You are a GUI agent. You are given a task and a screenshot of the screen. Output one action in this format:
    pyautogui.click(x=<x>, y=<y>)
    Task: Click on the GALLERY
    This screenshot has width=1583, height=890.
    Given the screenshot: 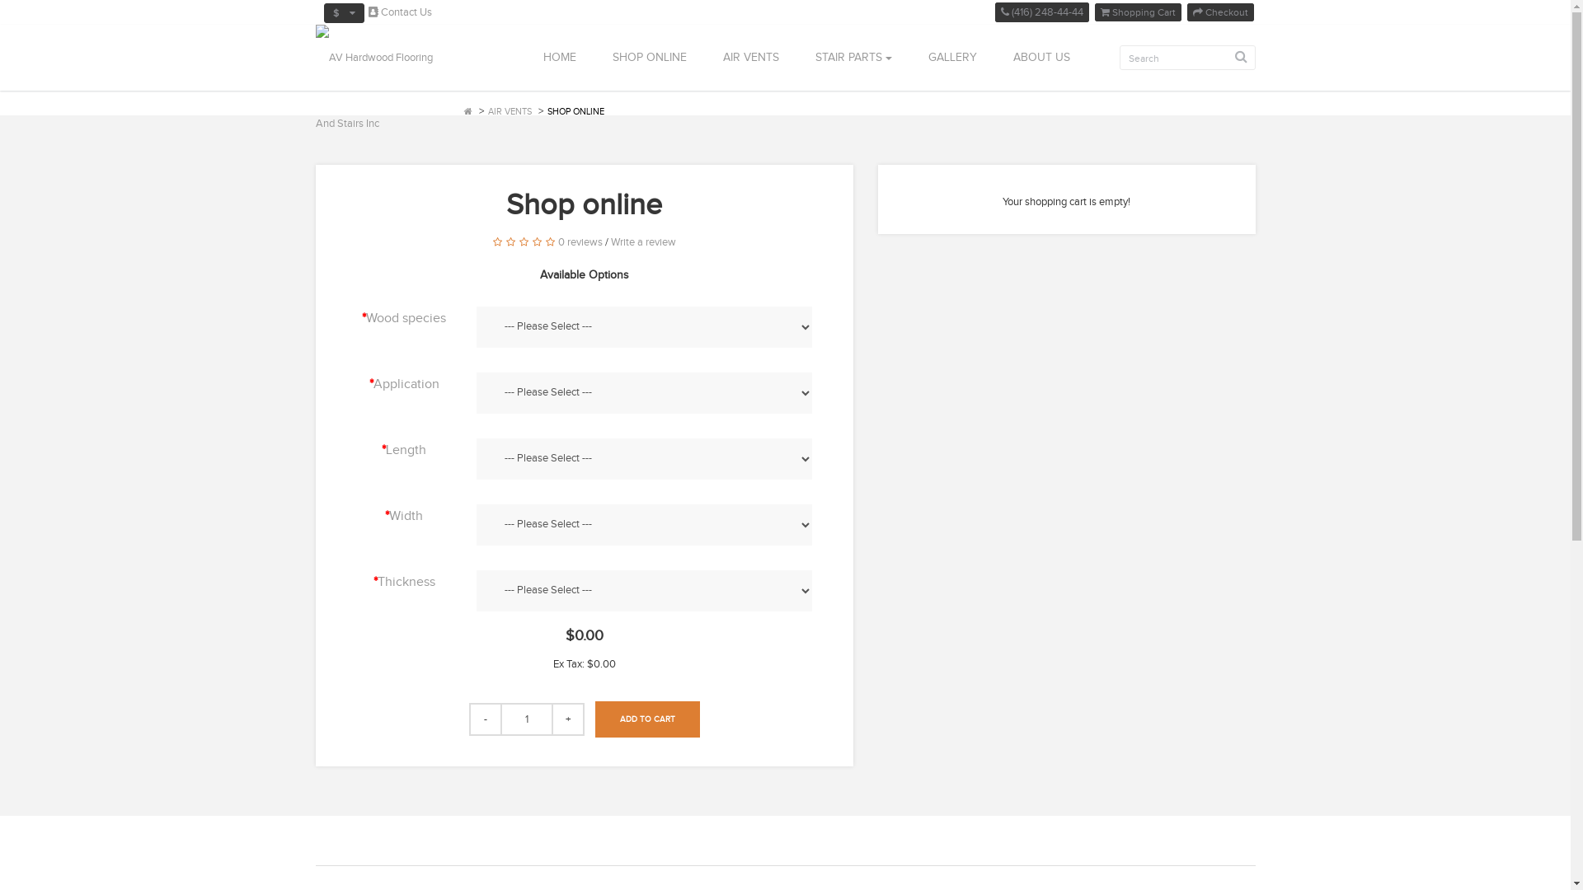 What is the action you would take?
    pyautogui.click(x=953, y=58)
    